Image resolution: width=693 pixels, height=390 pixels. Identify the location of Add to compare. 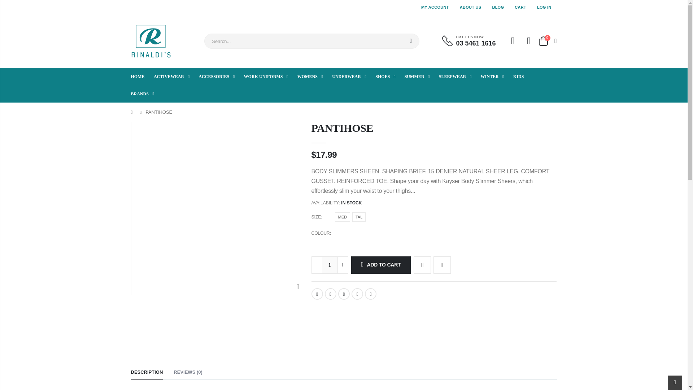
(442, 265).